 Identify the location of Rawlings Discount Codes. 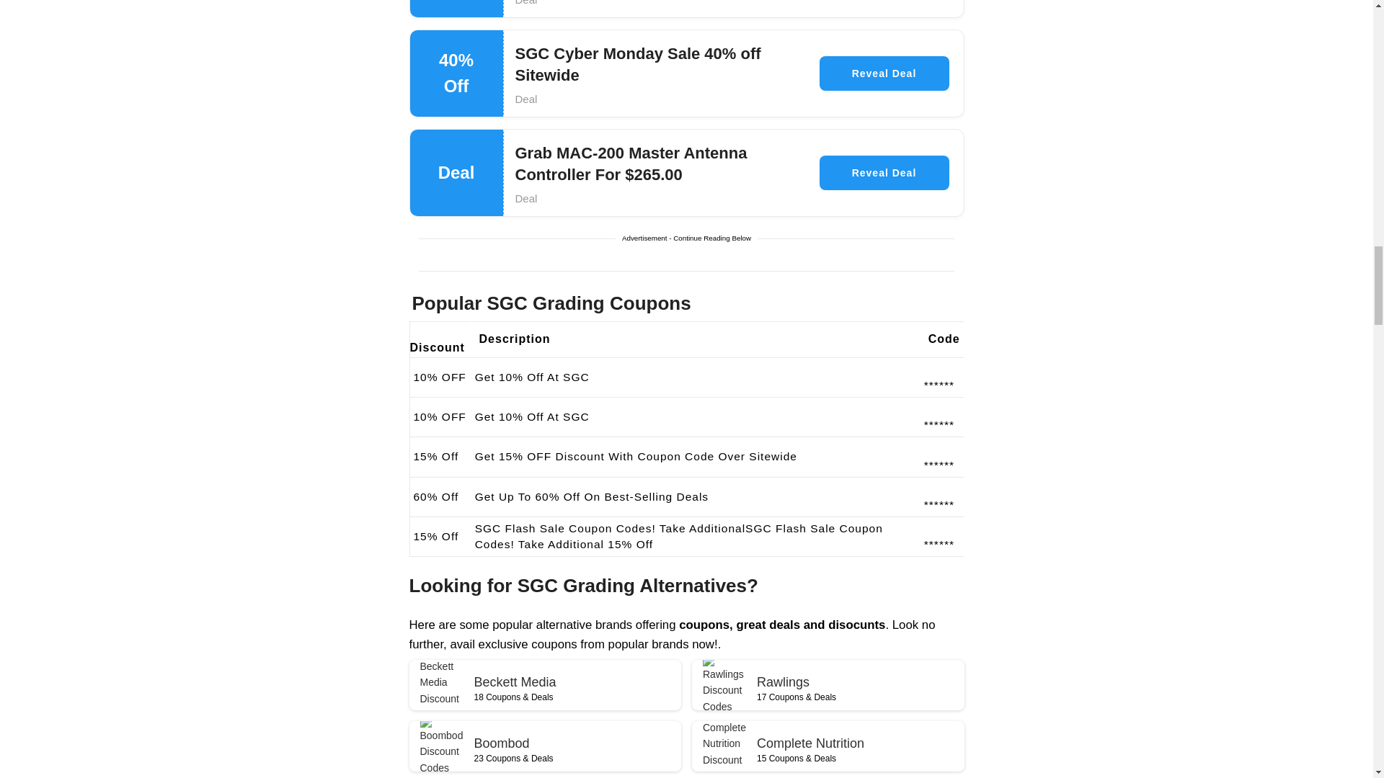
(828, 684).